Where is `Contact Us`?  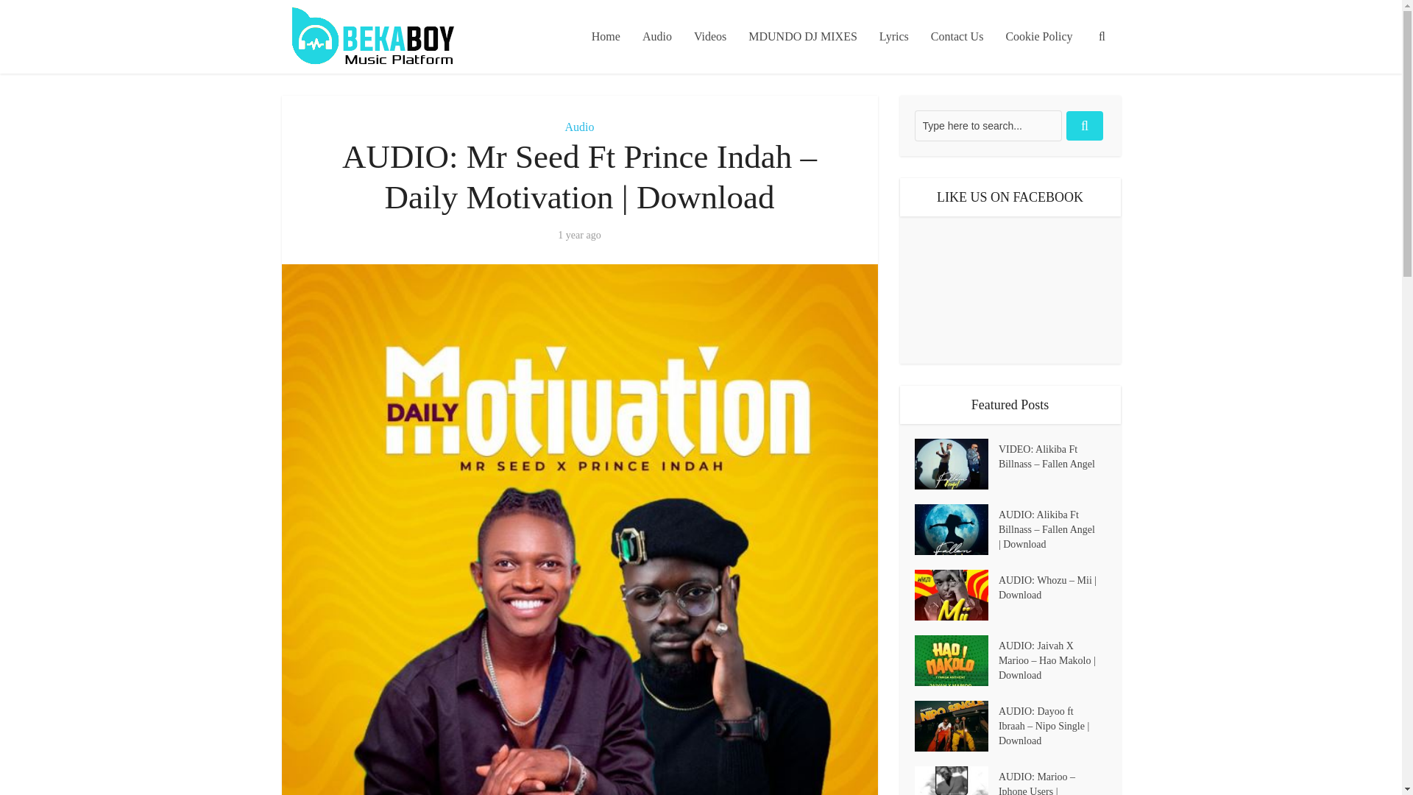 Contact Us is located at coordinates (957, 37).